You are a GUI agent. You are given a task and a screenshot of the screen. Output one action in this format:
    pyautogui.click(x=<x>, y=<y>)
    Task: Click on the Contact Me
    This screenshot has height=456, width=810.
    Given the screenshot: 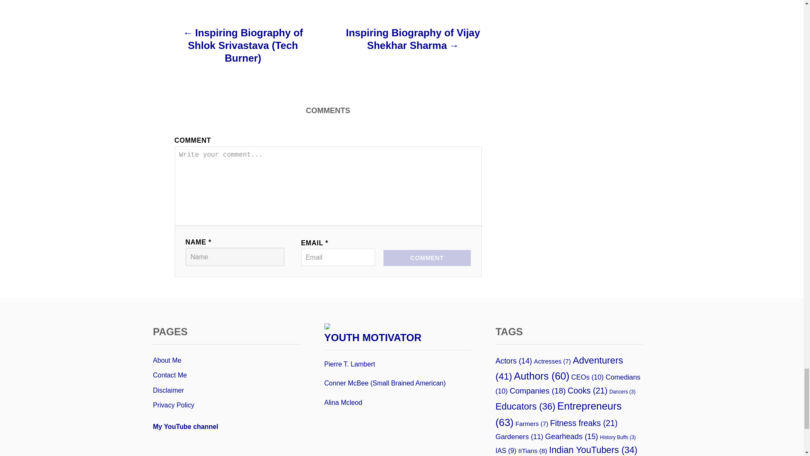 What is the action you would take?
    pyautogui.click(x=226, y=375)
    